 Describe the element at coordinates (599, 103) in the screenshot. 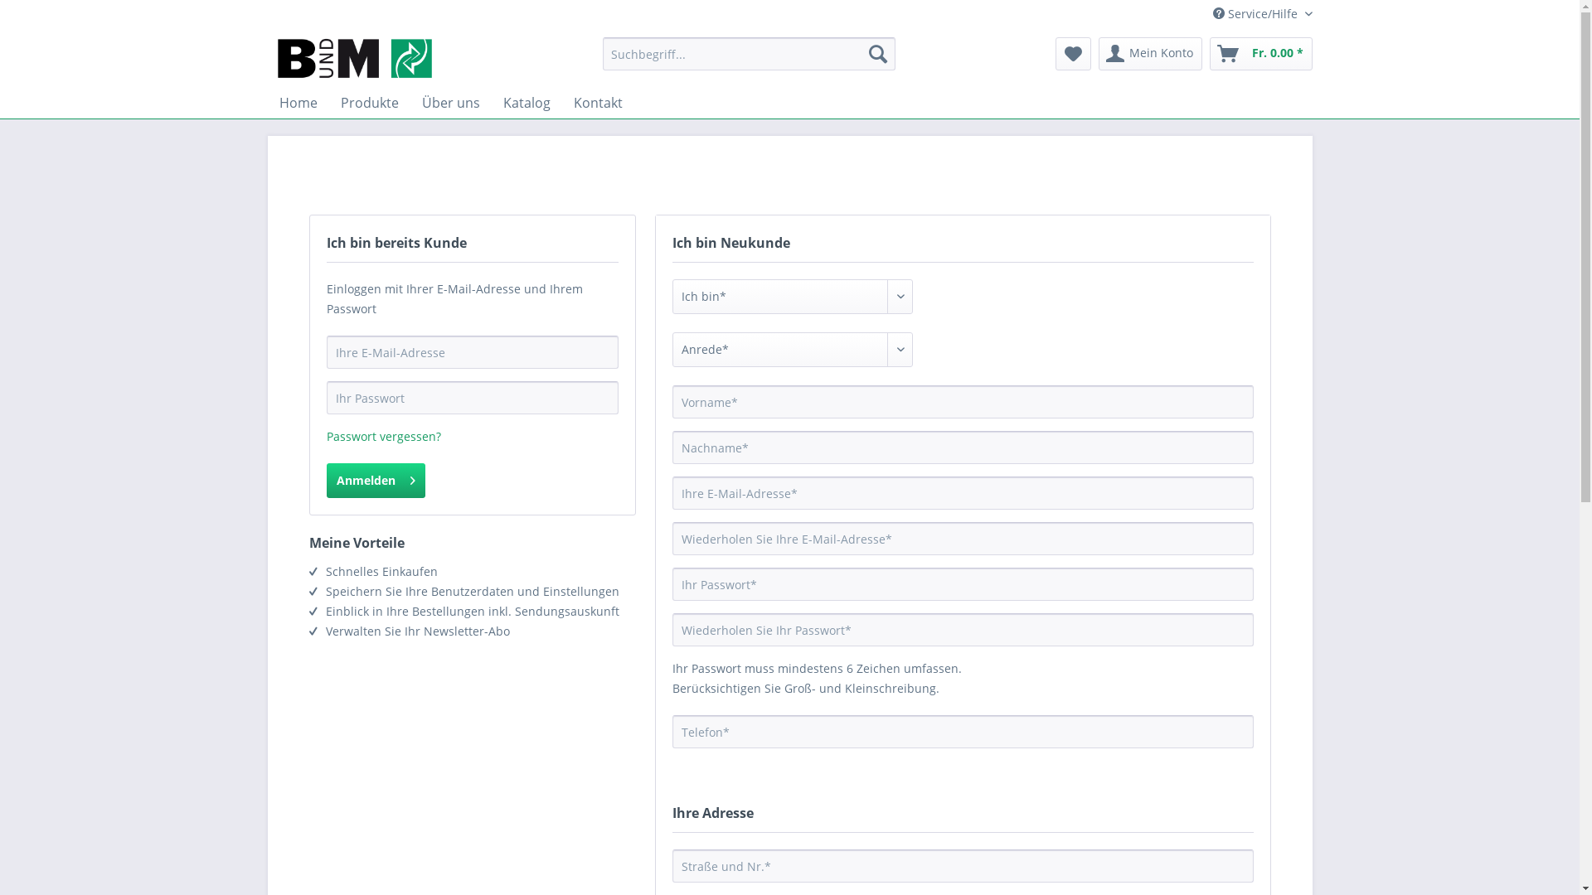

I see `Kontakt` at that location.